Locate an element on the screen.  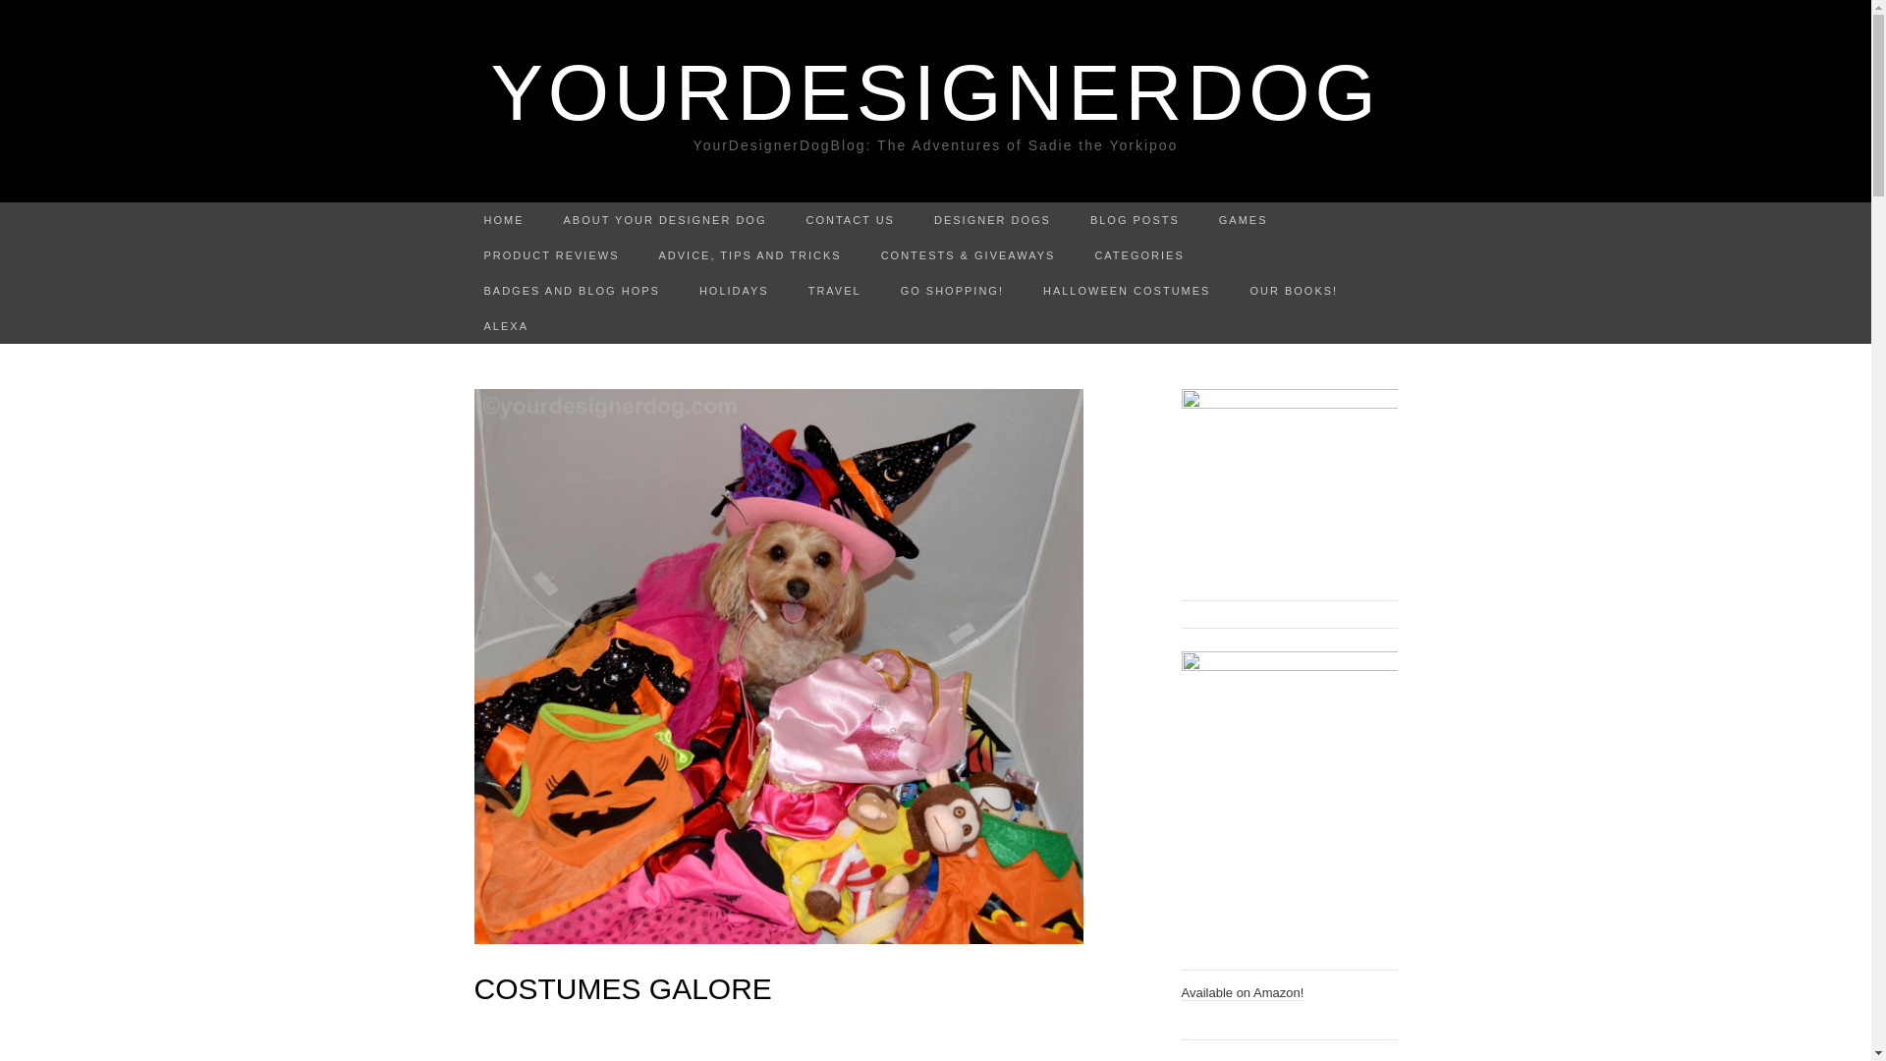
Search is located at coordinates (21, 16).